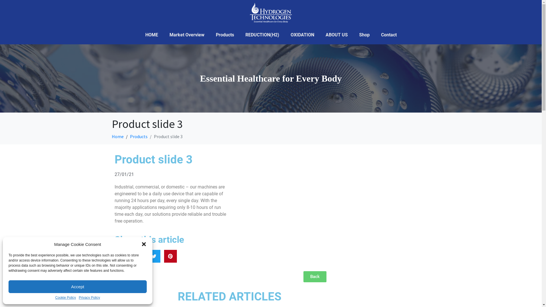 Image resolution: width=546 pixels, height=307 pixels. Describe the element at coordinates (89, 298) in the screenshot. I see `Privacy Policy` at that location.